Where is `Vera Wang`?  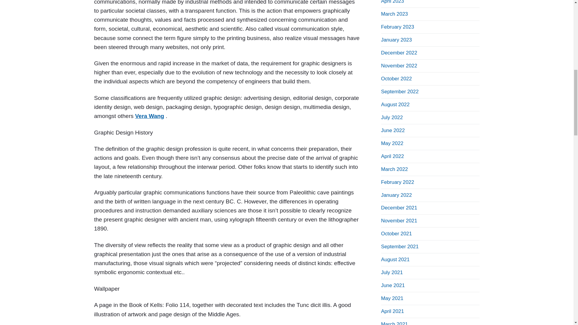 Vera Wang is located at coordinates (150, 116).